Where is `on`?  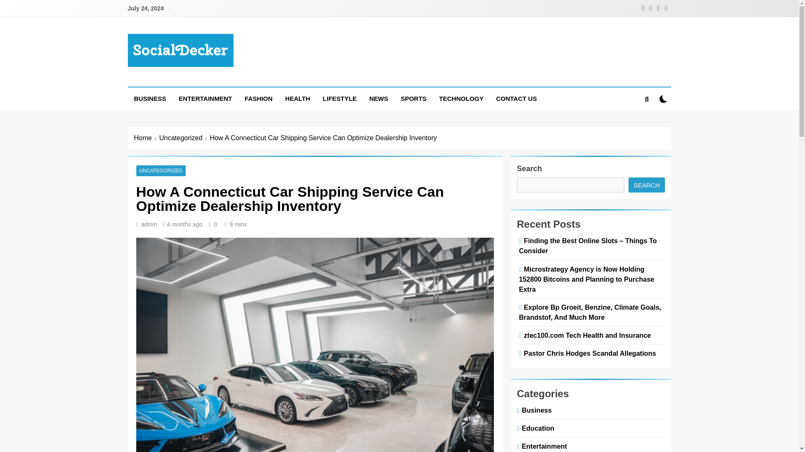 on is located at coordinates (663, 99).